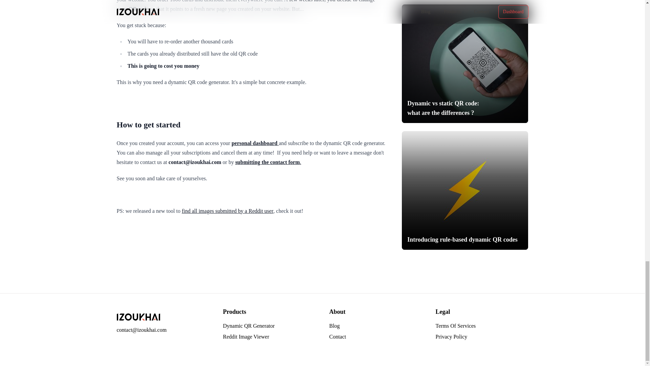 The height and width of the screenshot is (366, 650). I want to click on submitting the contact form., so click(268, 162).